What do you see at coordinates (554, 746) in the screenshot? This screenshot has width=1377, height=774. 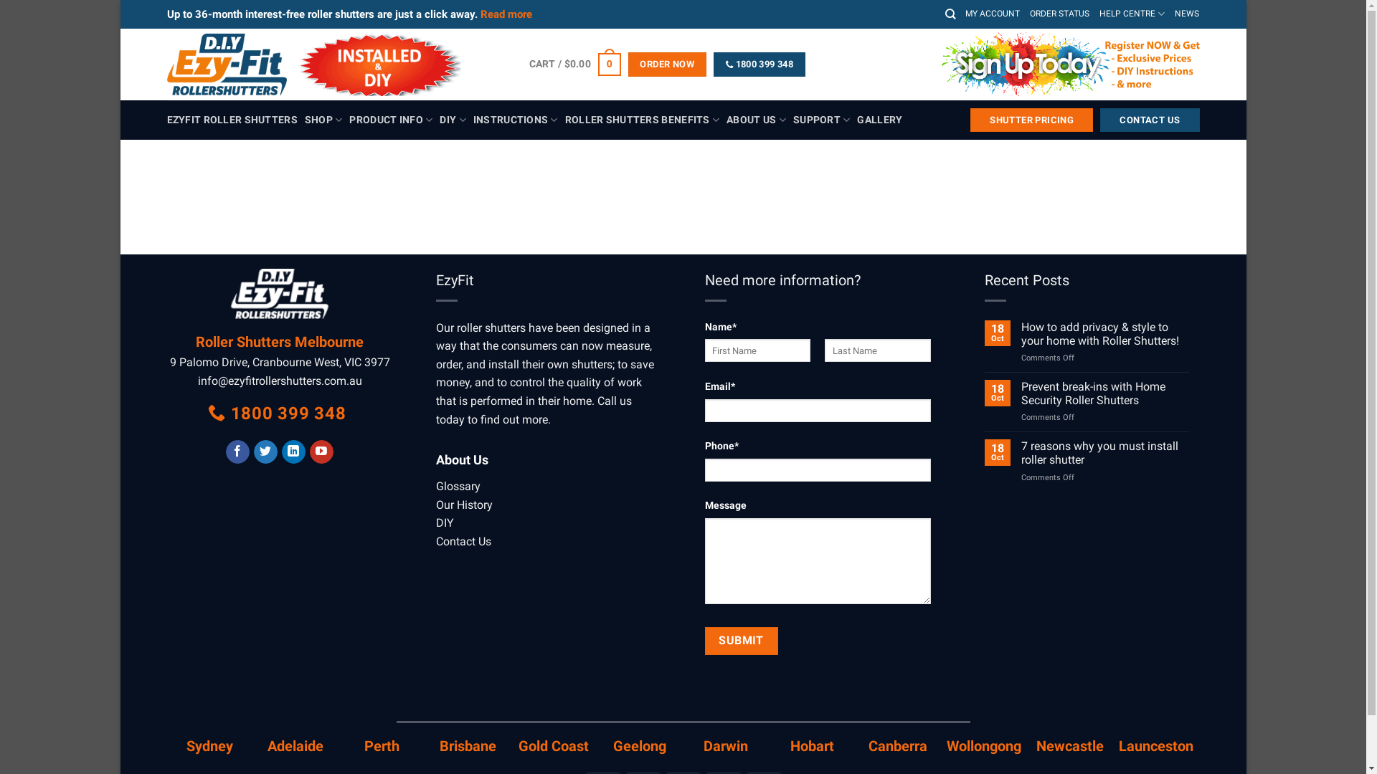 I see `Gold Coast` at bounding box center [554, 746].